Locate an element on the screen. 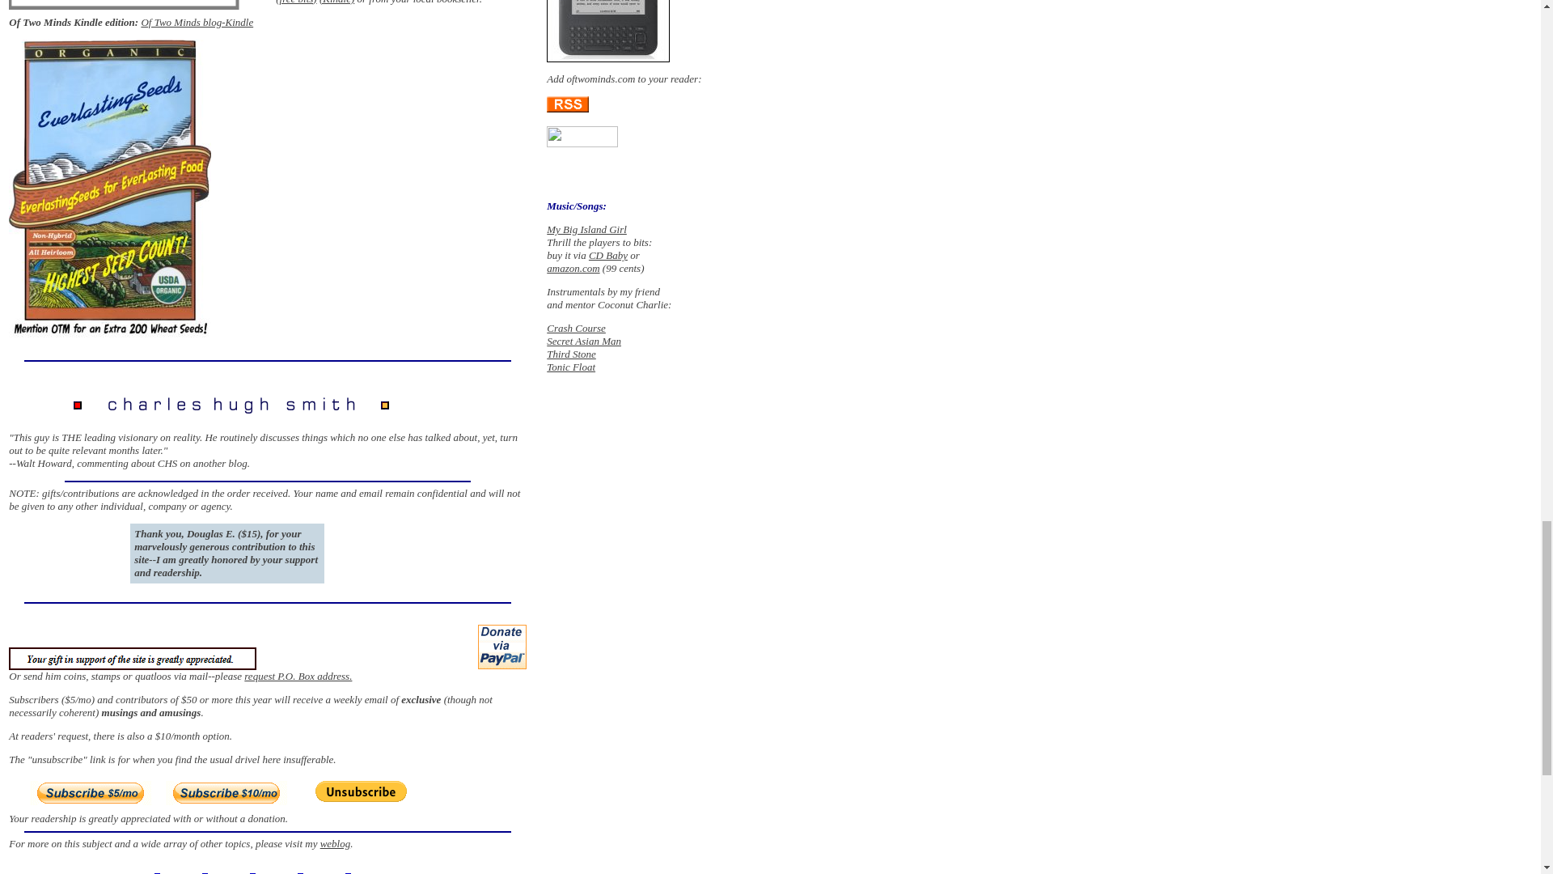  My Big Island Girl is located at coordinates (586, 229).